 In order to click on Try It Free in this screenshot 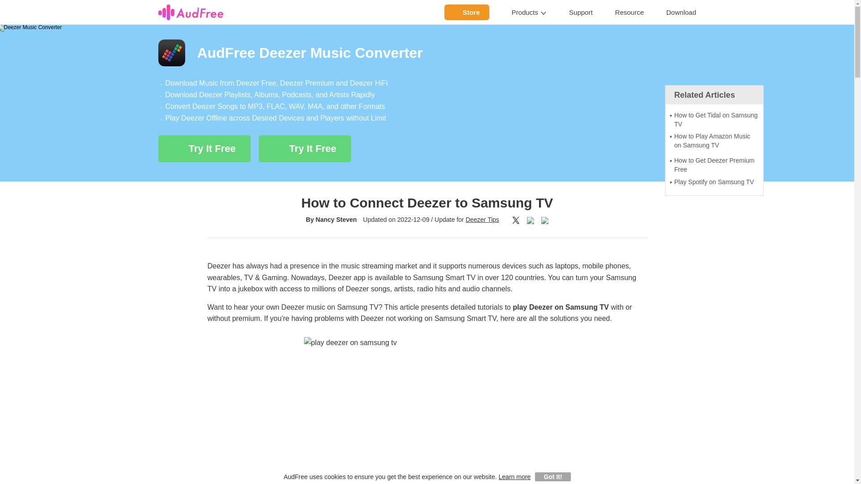, I will do `click(204, 149)`.